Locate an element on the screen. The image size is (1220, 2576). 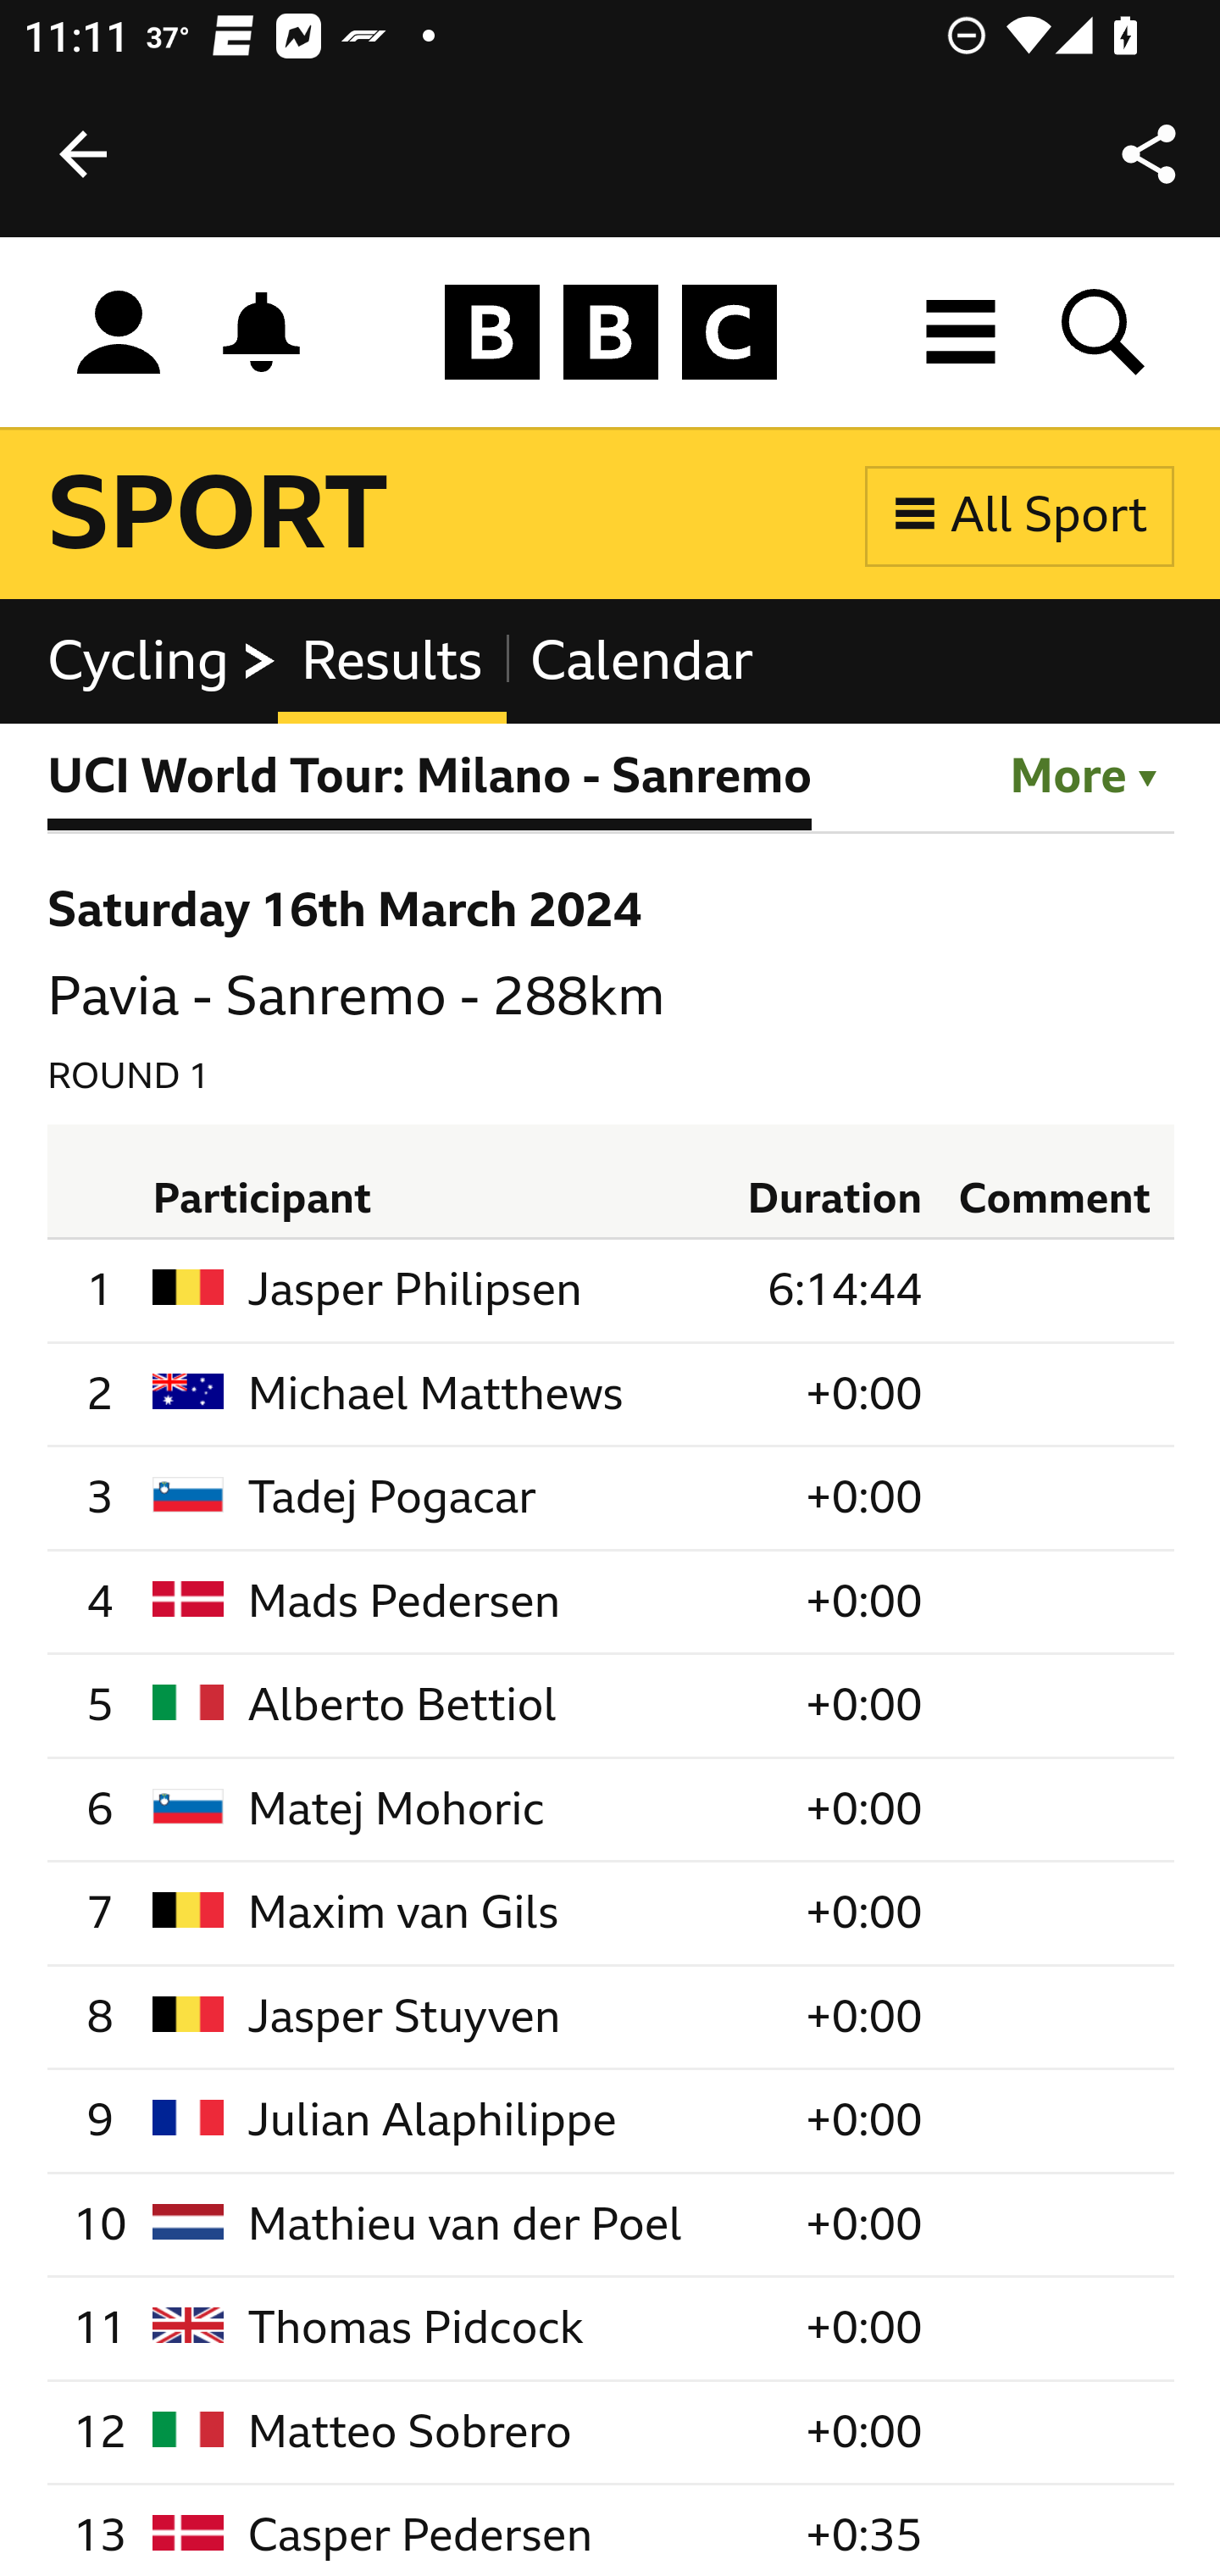
Search BBC is located at coordinates (1105, 332).